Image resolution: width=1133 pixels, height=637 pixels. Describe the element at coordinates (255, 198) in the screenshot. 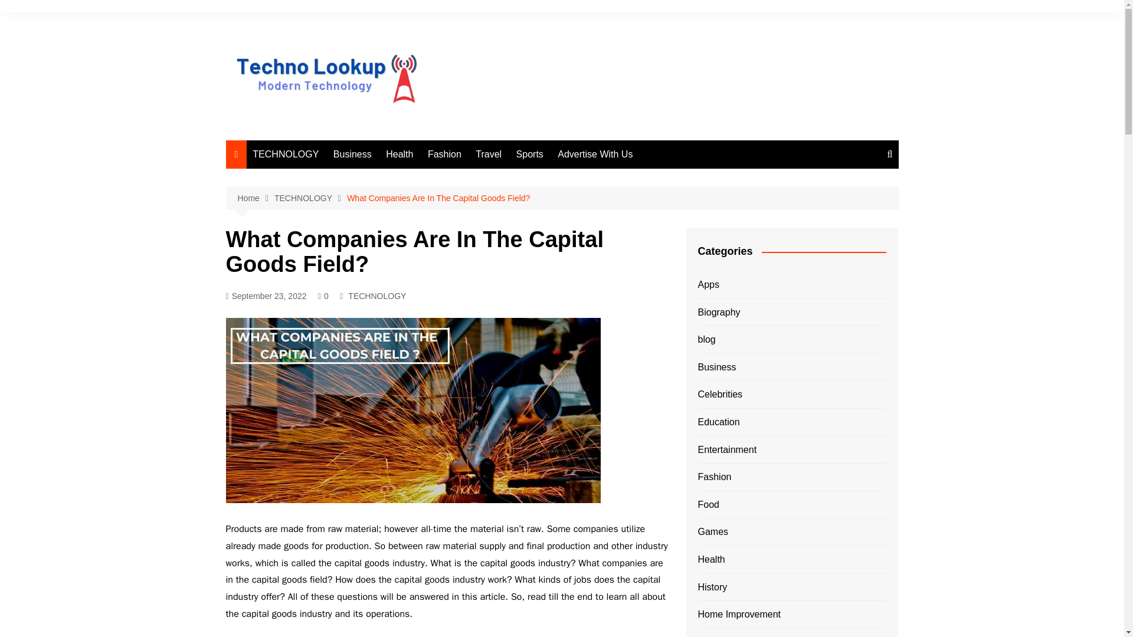

I see `Home` at that location.